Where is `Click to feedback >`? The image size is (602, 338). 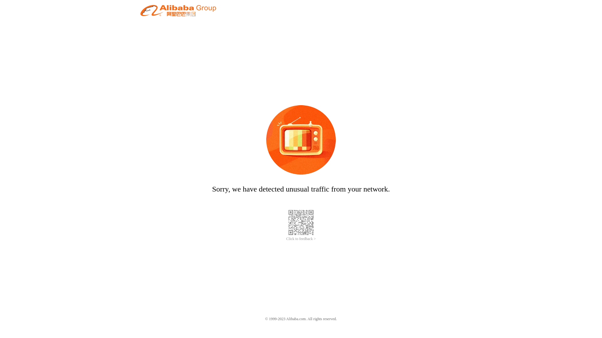
Click to feedback > is located at coordinates (301, 239).